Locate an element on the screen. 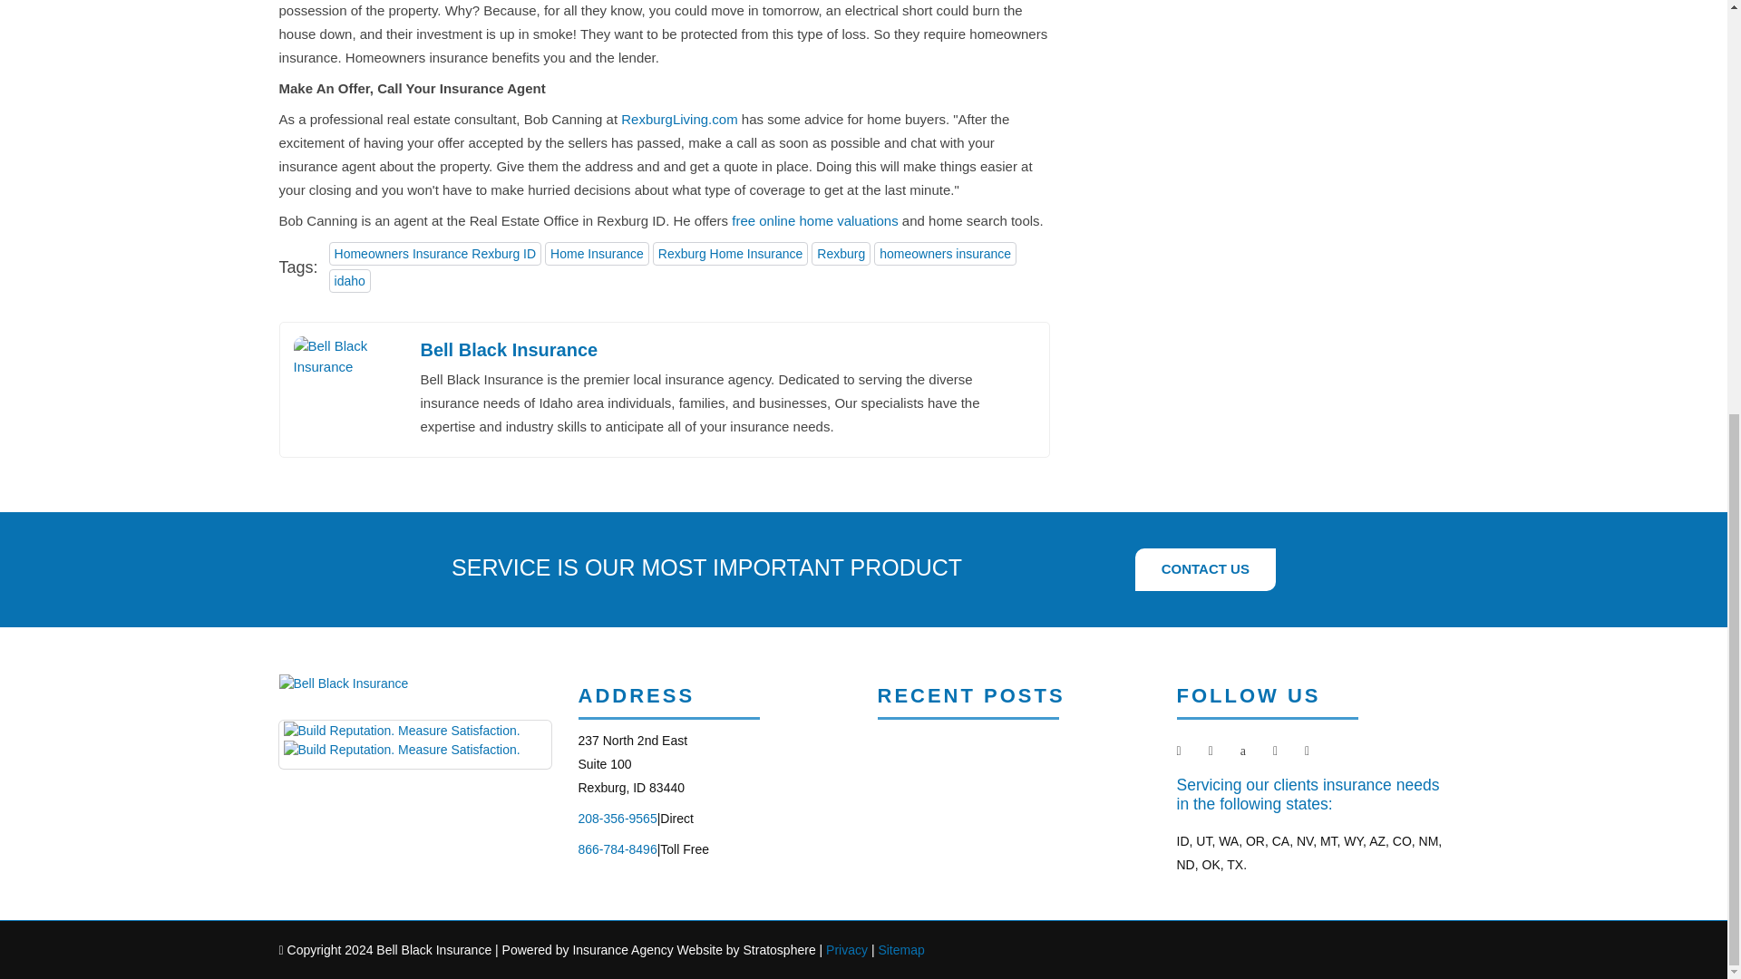  See all posts in Home Insurance is located at coordinates (597, 253).